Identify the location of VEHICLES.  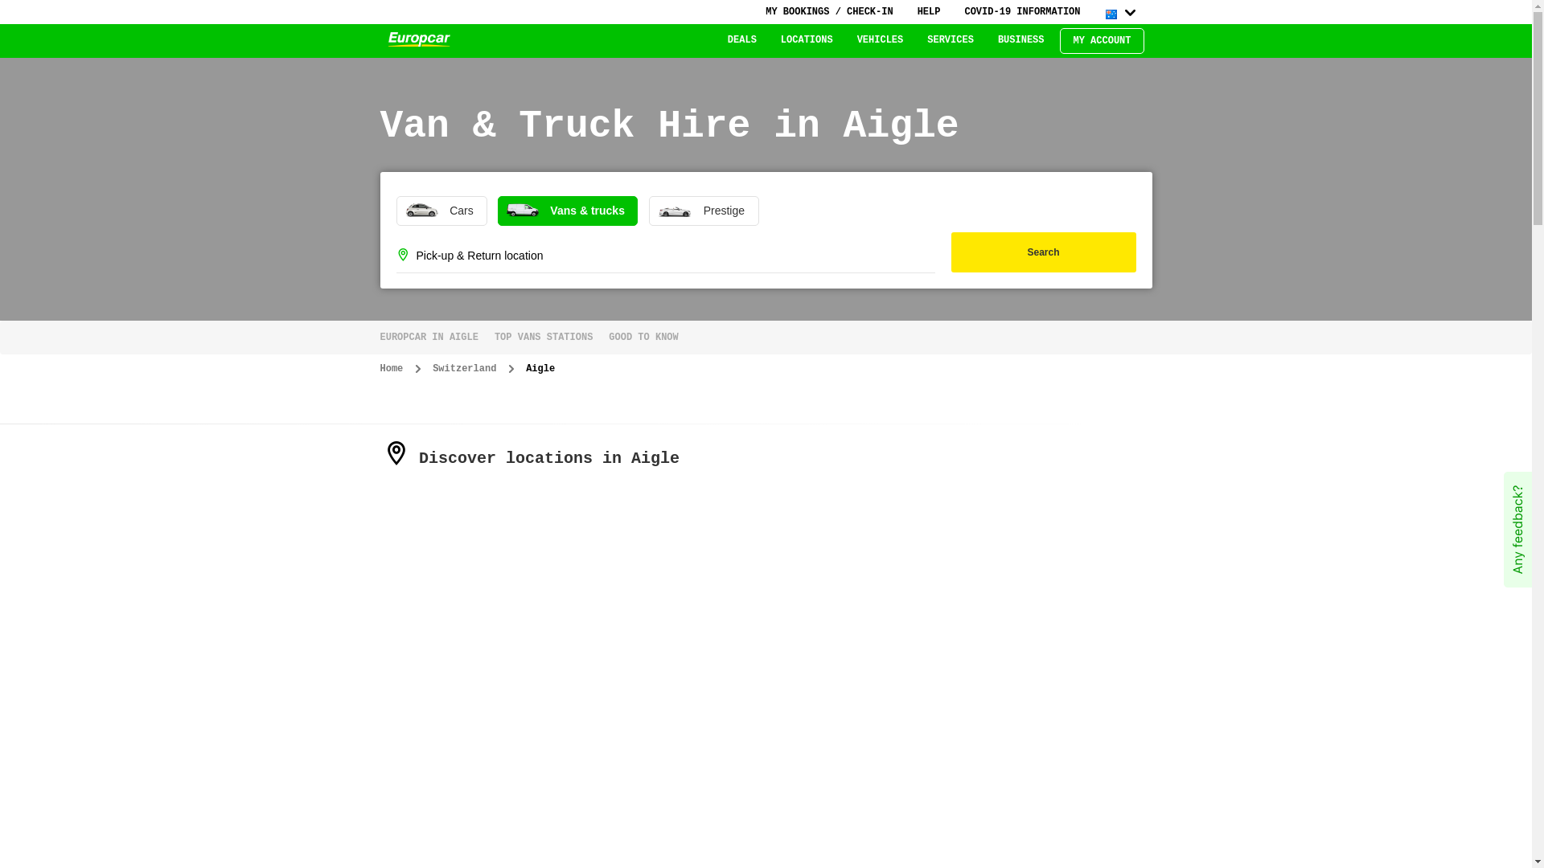
(881, 40).